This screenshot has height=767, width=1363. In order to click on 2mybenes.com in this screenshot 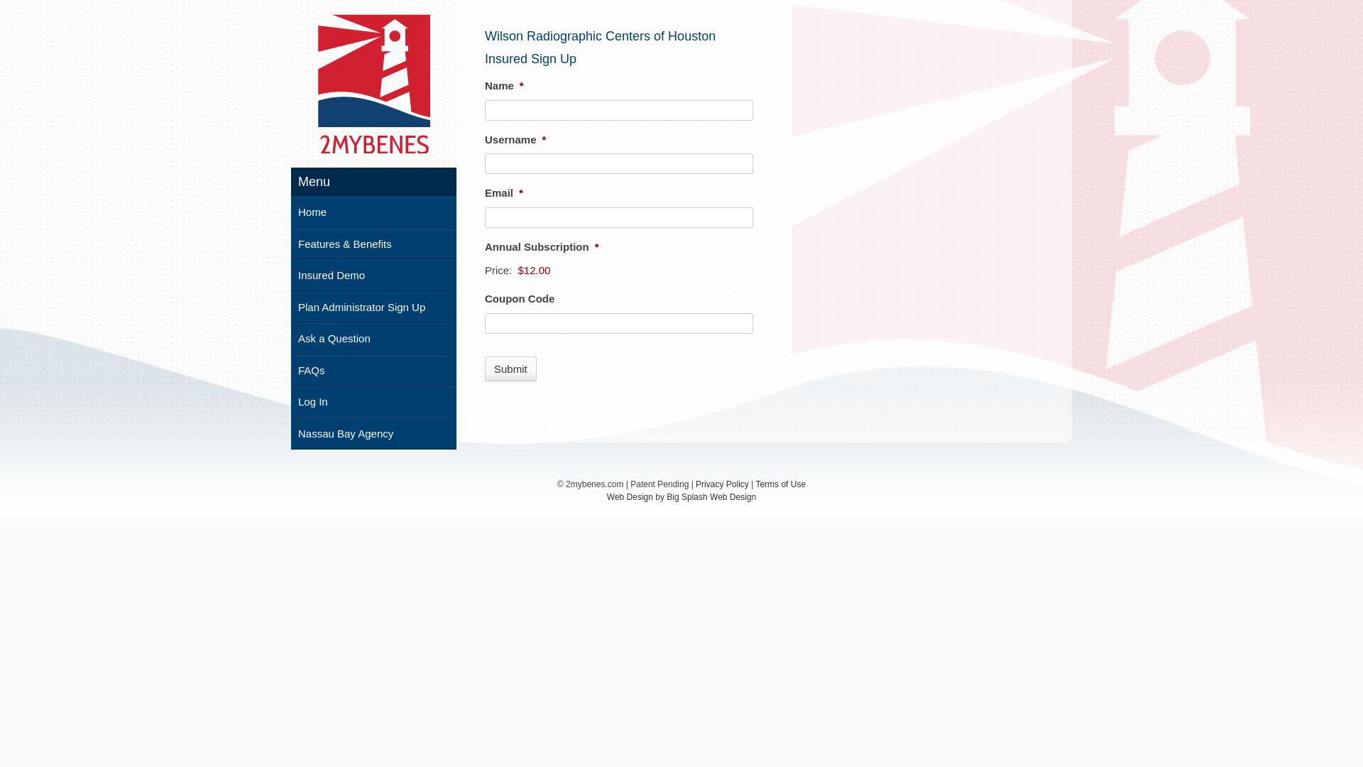, I will do `click(374, 84)`.